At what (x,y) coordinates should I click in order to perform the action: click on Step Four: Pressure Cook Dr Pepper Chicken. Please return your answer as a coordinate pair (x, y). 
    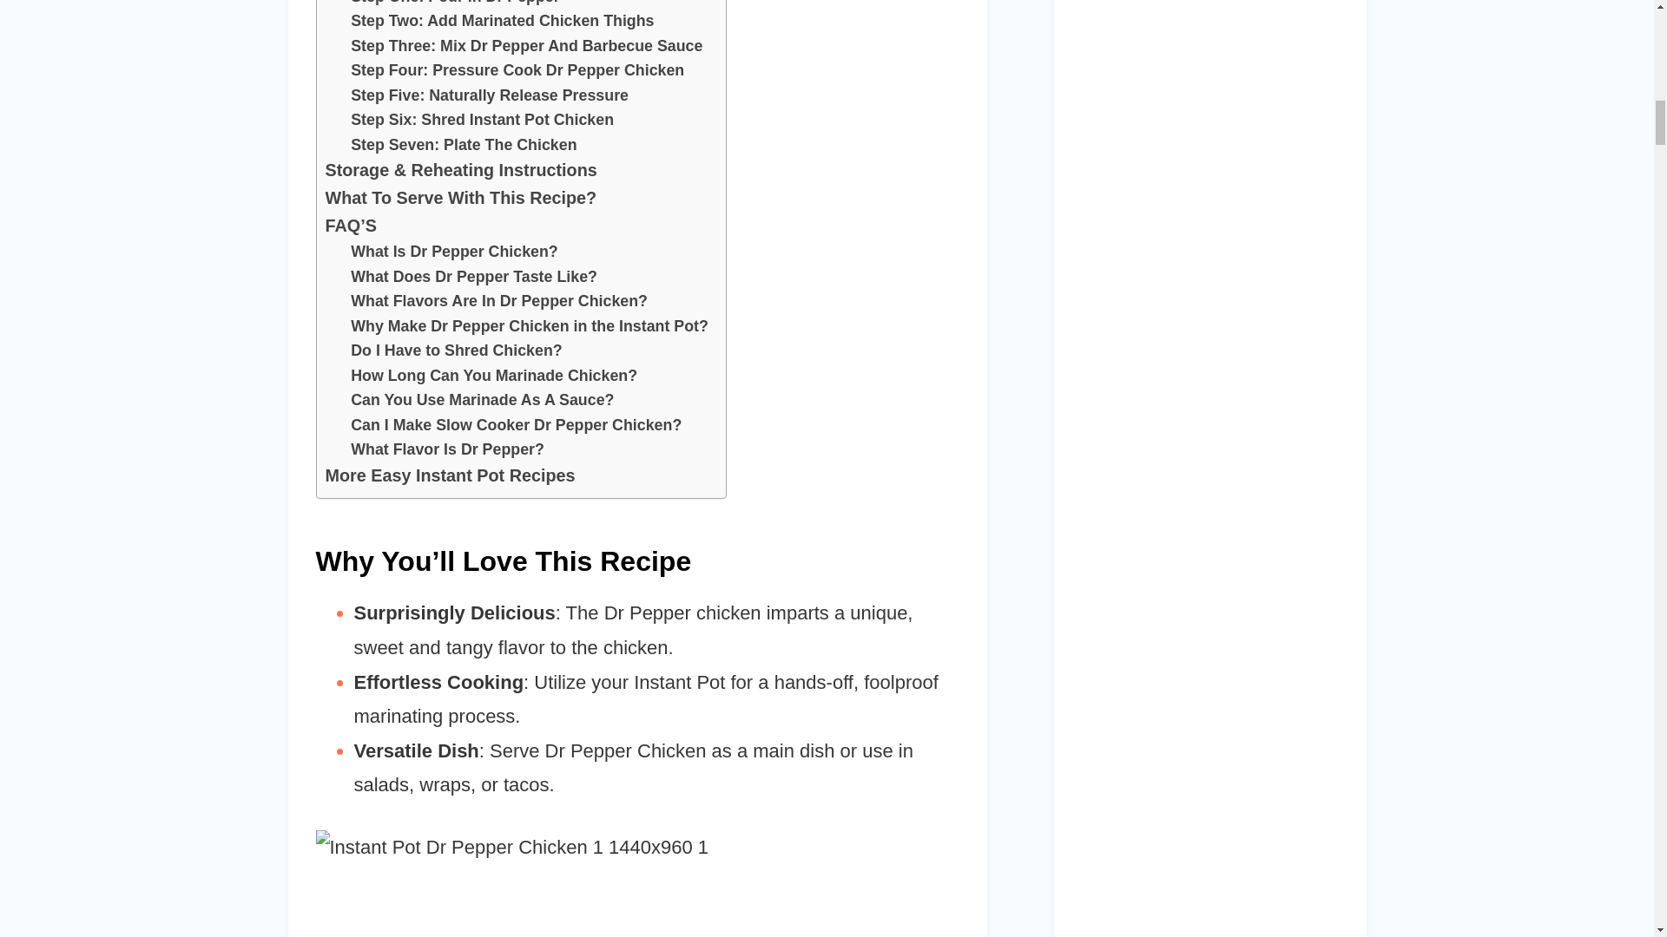
    Looking at the image, I should click on (517, 70).